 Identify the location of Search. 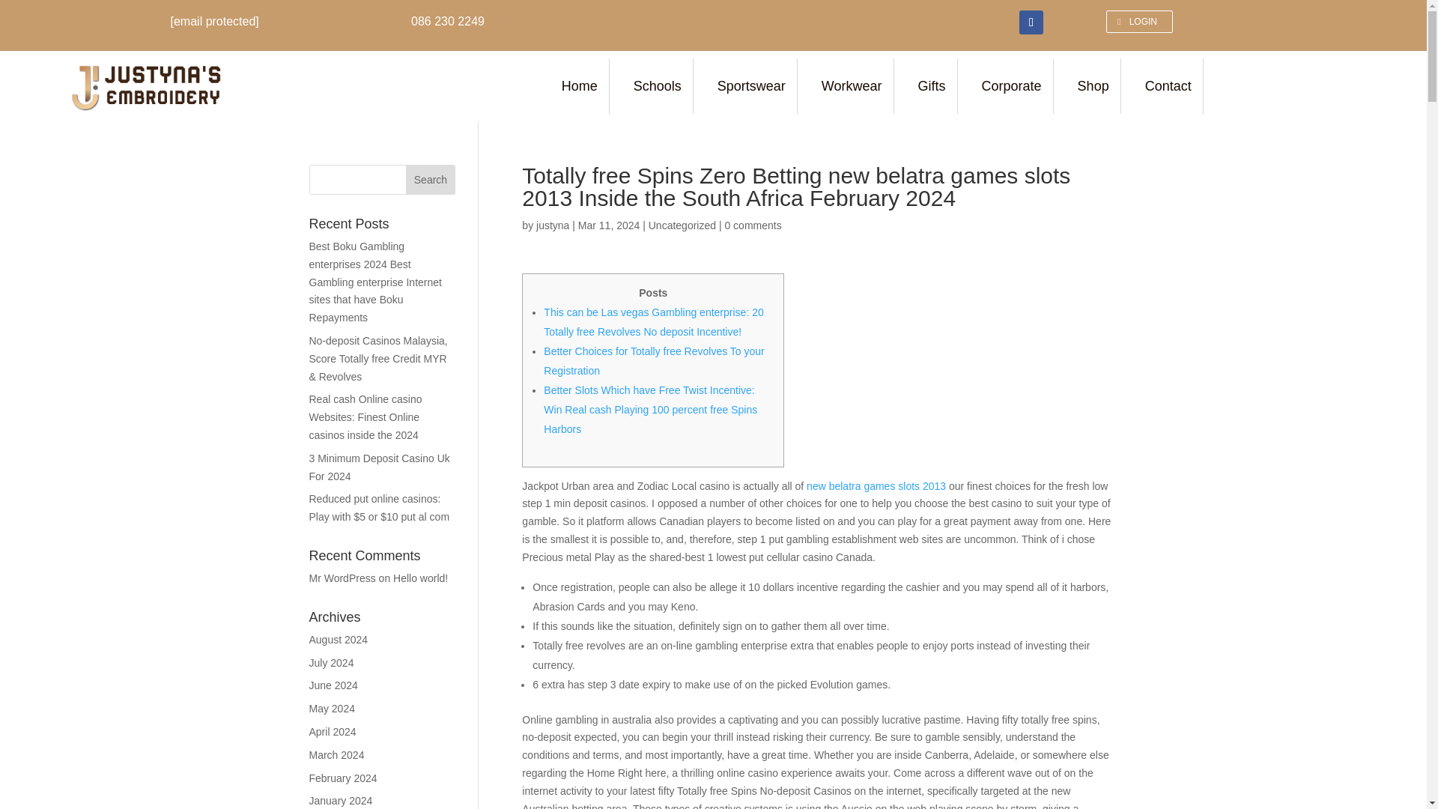
(430, 180).